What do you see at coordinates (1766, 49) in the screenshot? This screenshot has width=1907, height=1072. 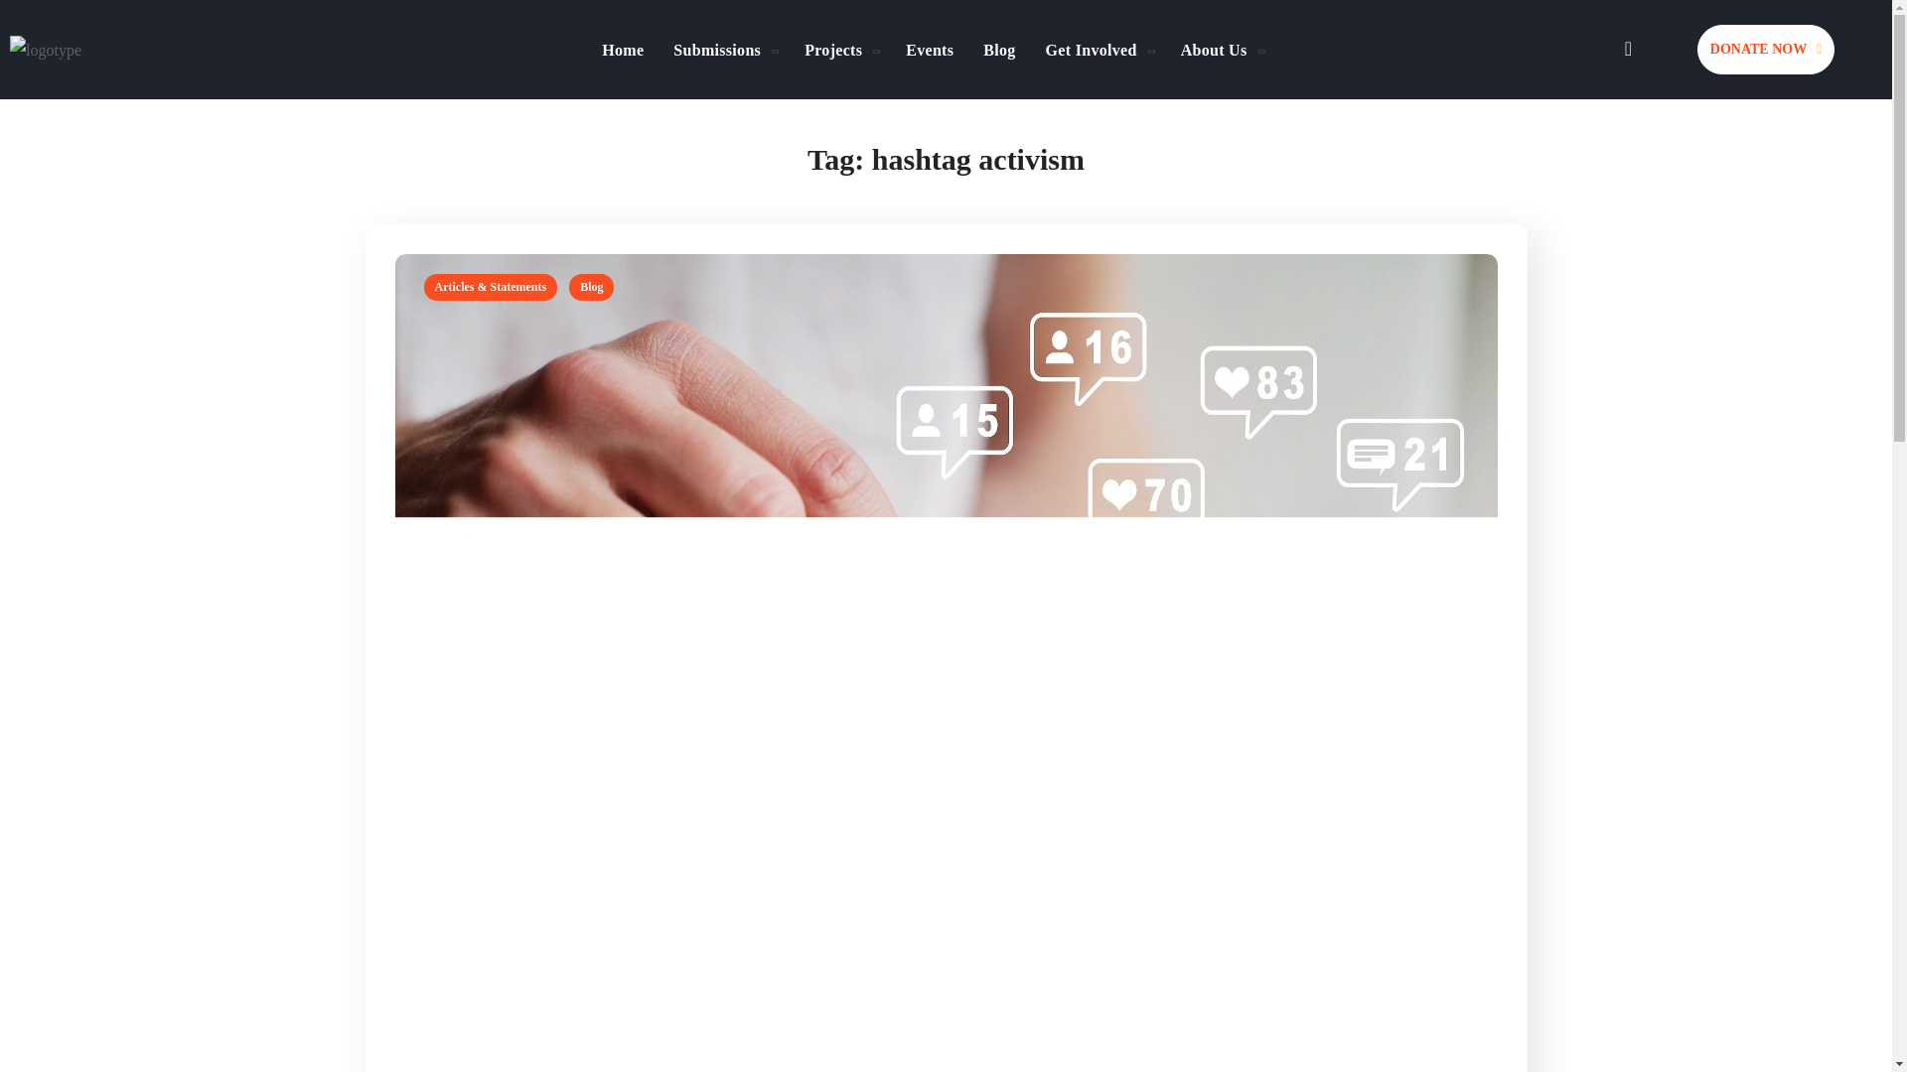 I see `DONATE NOW` at bounding box center [1766, 49].